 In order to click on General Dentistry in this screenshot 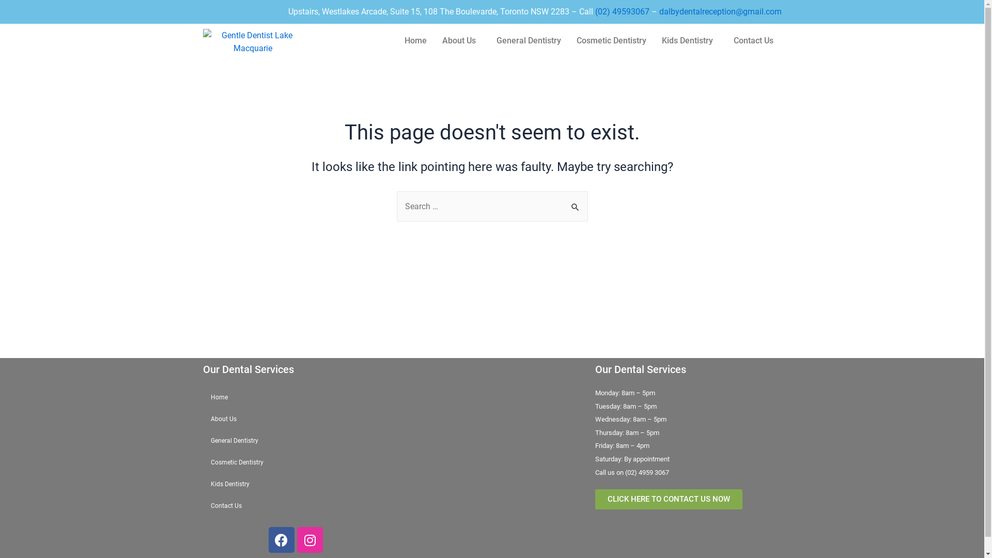, I will do `click(529, 41)`.